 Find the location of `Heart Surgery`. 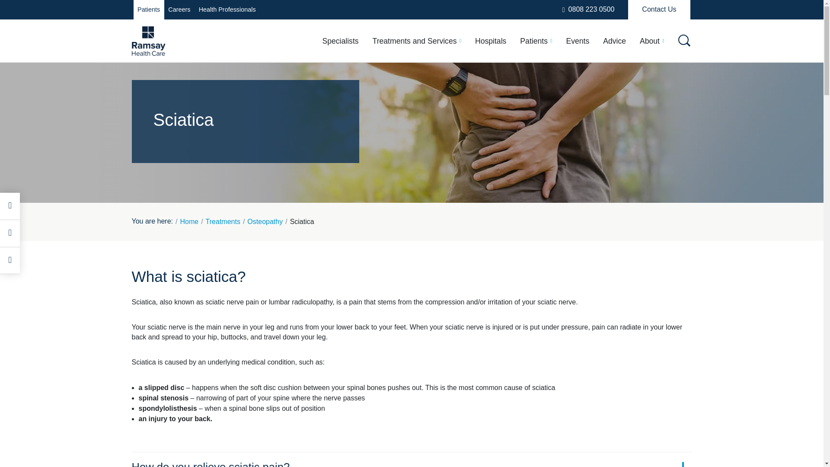

Heart Surgery is located at coordinates (178, 166).